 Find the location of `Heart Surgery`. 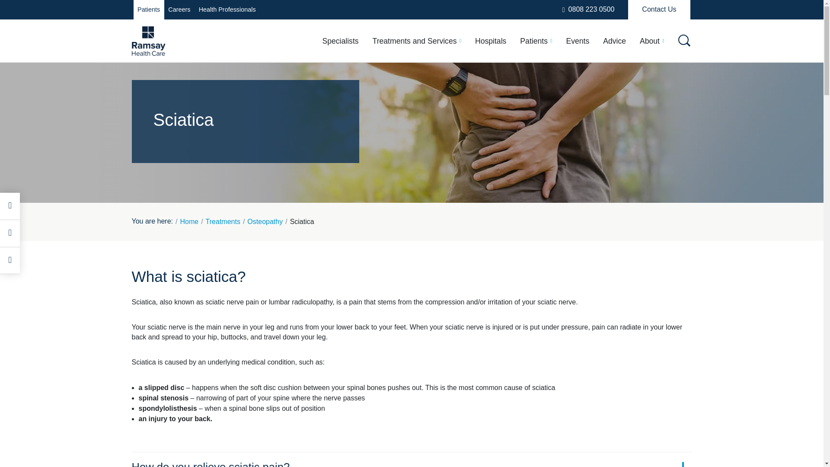

Heart Surgery is located at coordinates (178, 166).